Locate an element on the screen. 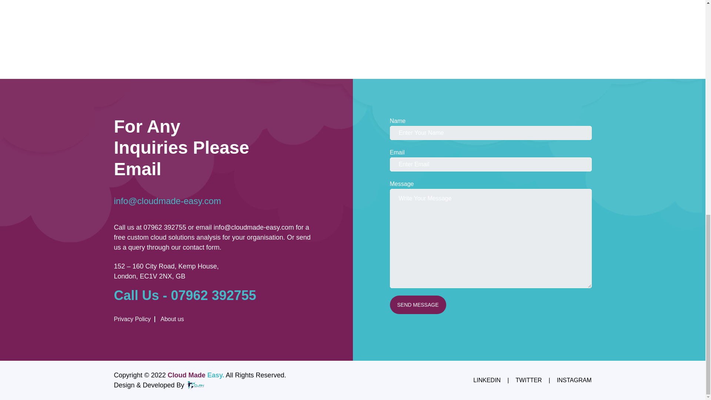 The width and height of the screenshot is (711, 400). LINKEDIN is located at coordinates (487, 380).